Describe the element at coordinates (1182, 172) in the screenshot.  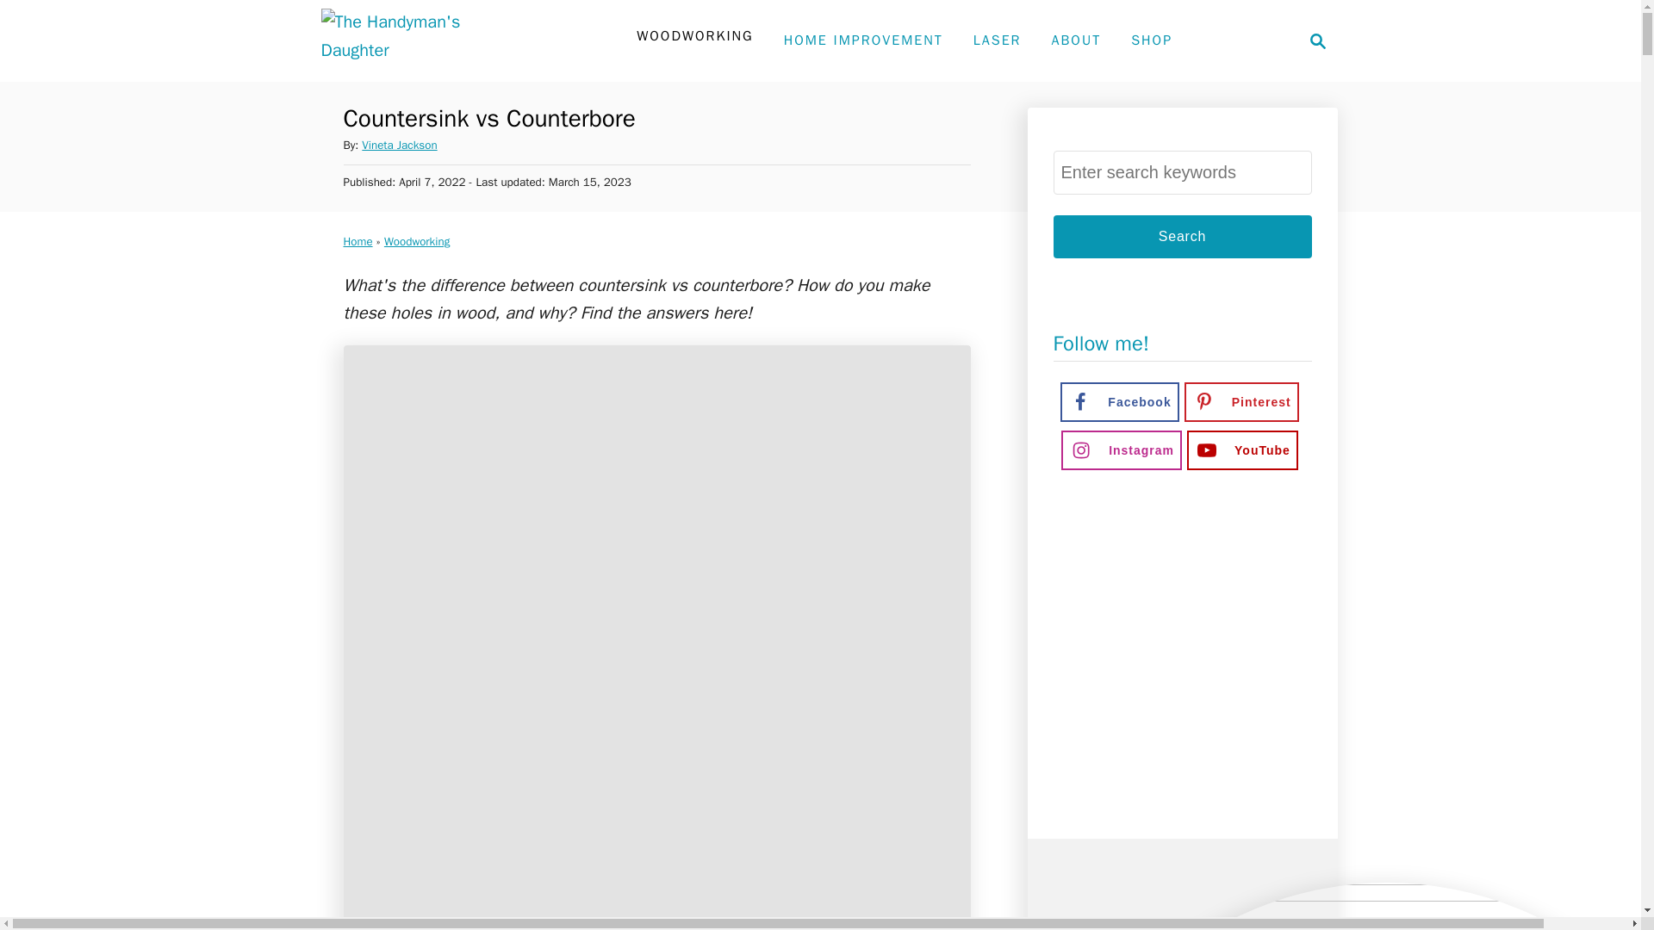
I see `Search for:` at that location.